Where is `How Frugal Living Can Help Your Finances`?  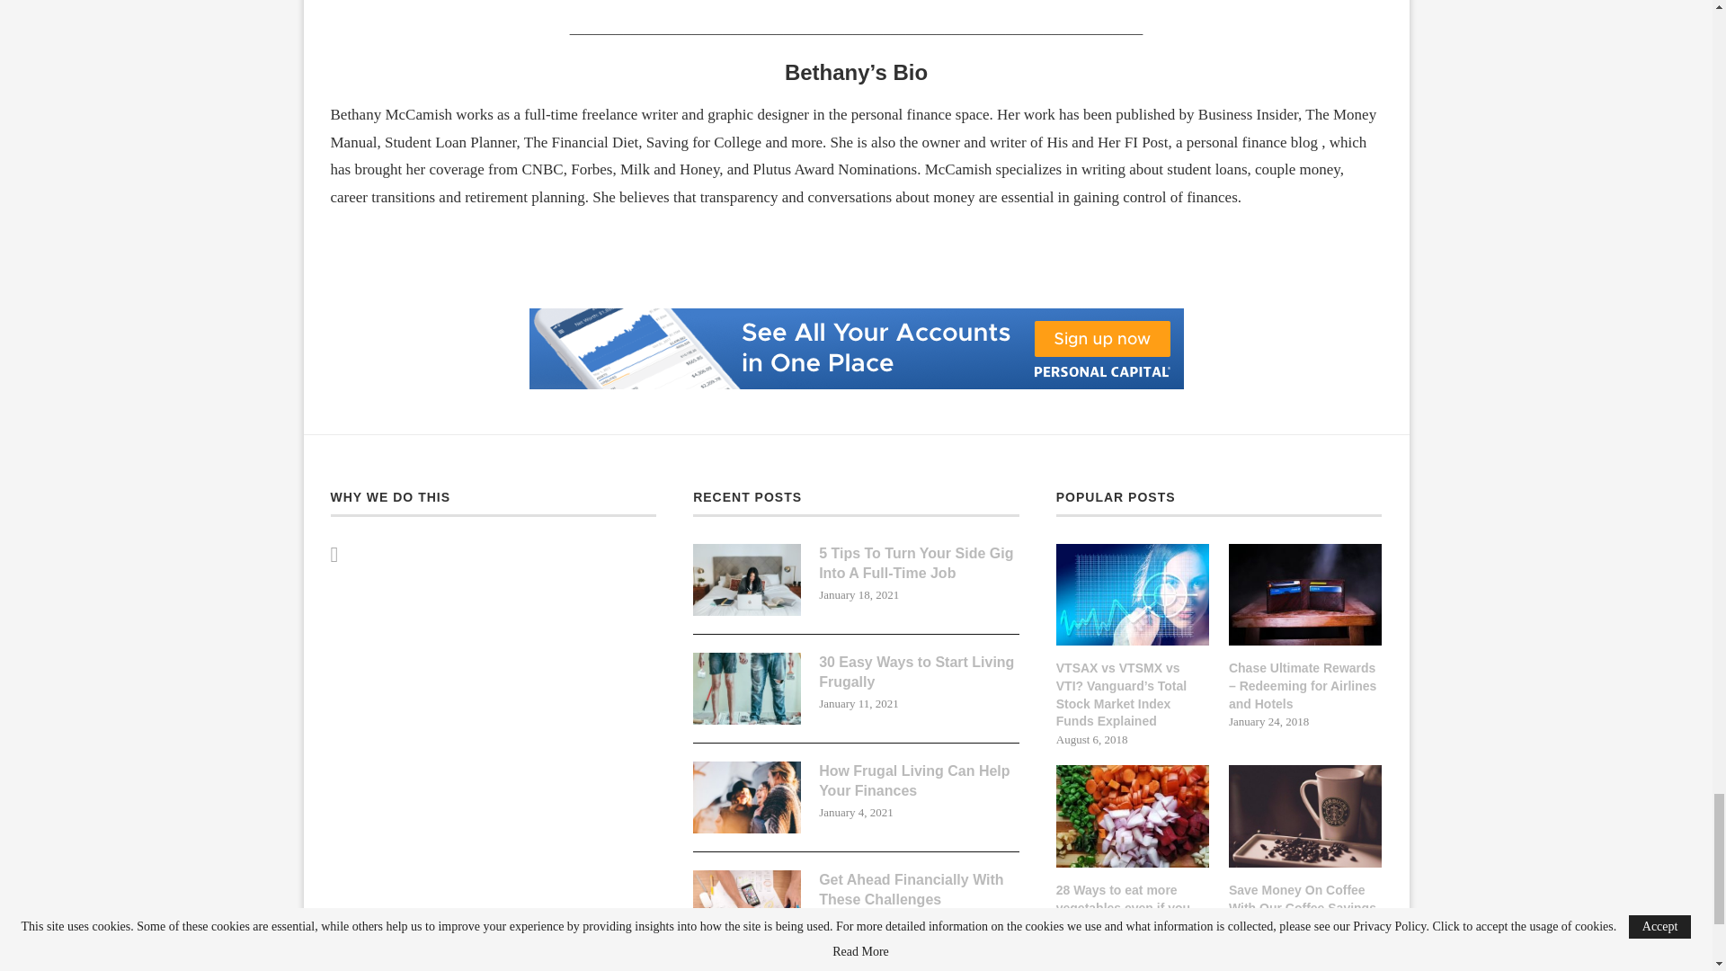 How Frugal Living Can Help Your Finances is located at coordinates (919, 781).